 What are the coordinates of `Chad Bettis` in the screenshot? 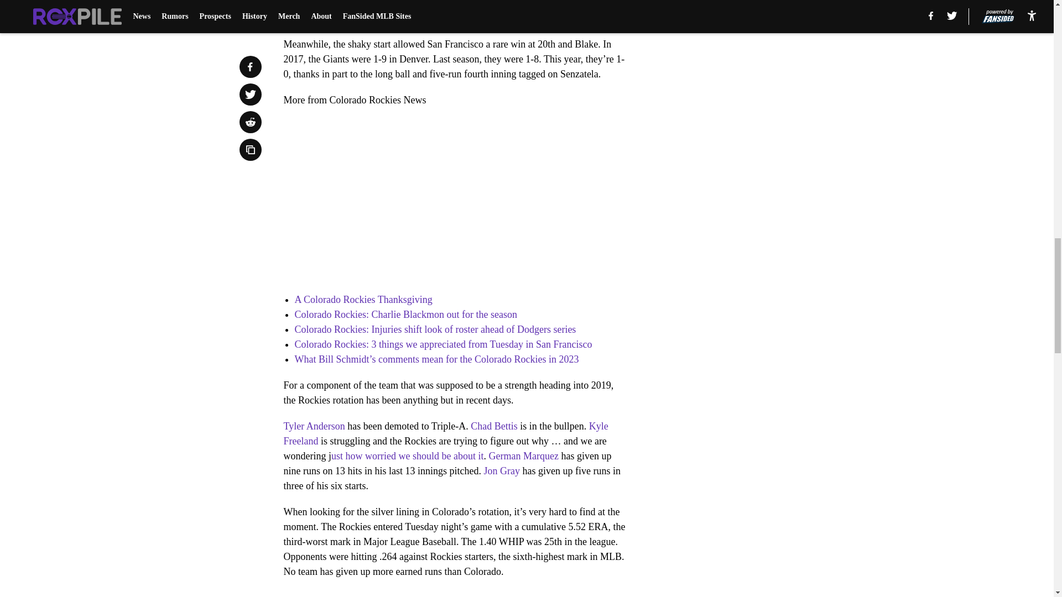 It's located at (494, 426).